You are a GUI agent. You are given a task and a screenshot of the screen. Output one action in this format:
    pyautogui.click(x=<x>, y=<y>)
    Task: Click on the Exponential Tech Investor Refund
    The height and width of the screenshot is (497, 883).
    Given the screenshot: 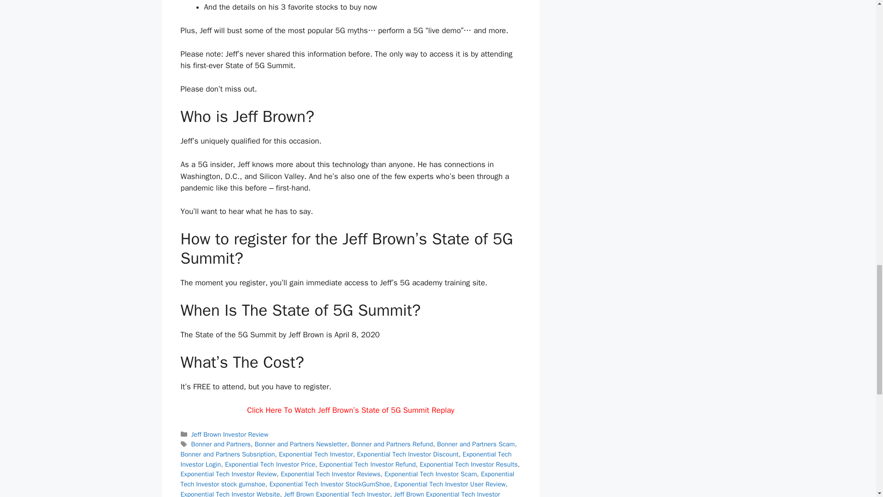 What is the action you would take?
    pyautogui.click(x=367, y=464)
    